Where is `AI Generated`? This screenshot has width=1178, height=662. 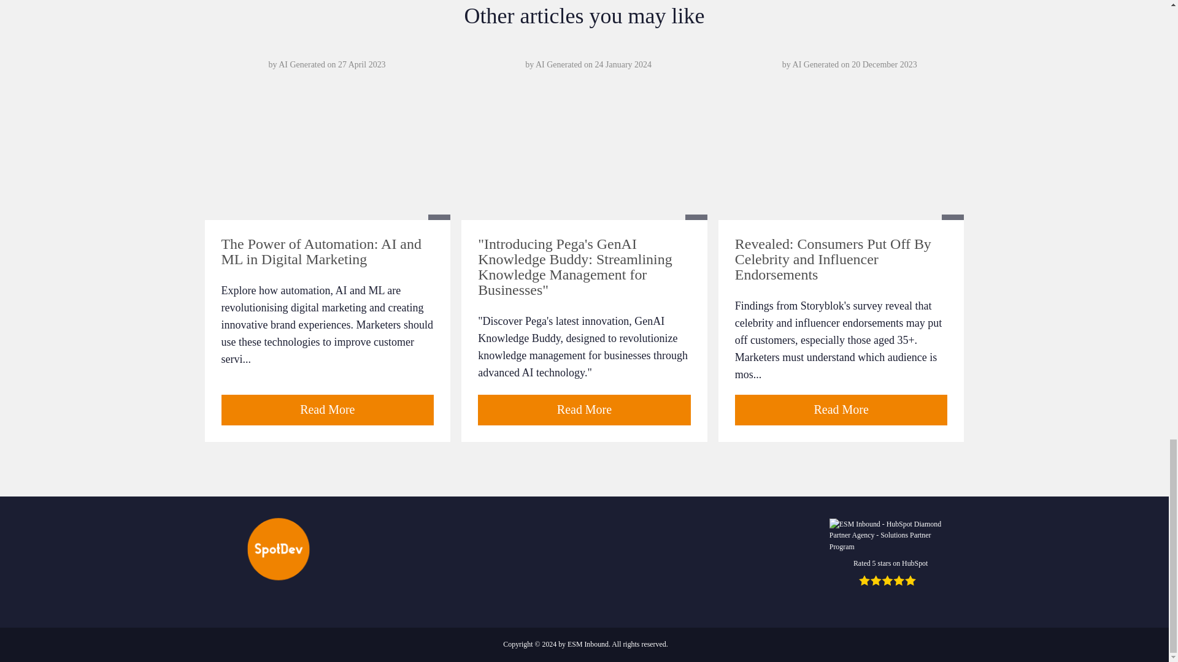
AI Generated is located at coordinates (558, 65).